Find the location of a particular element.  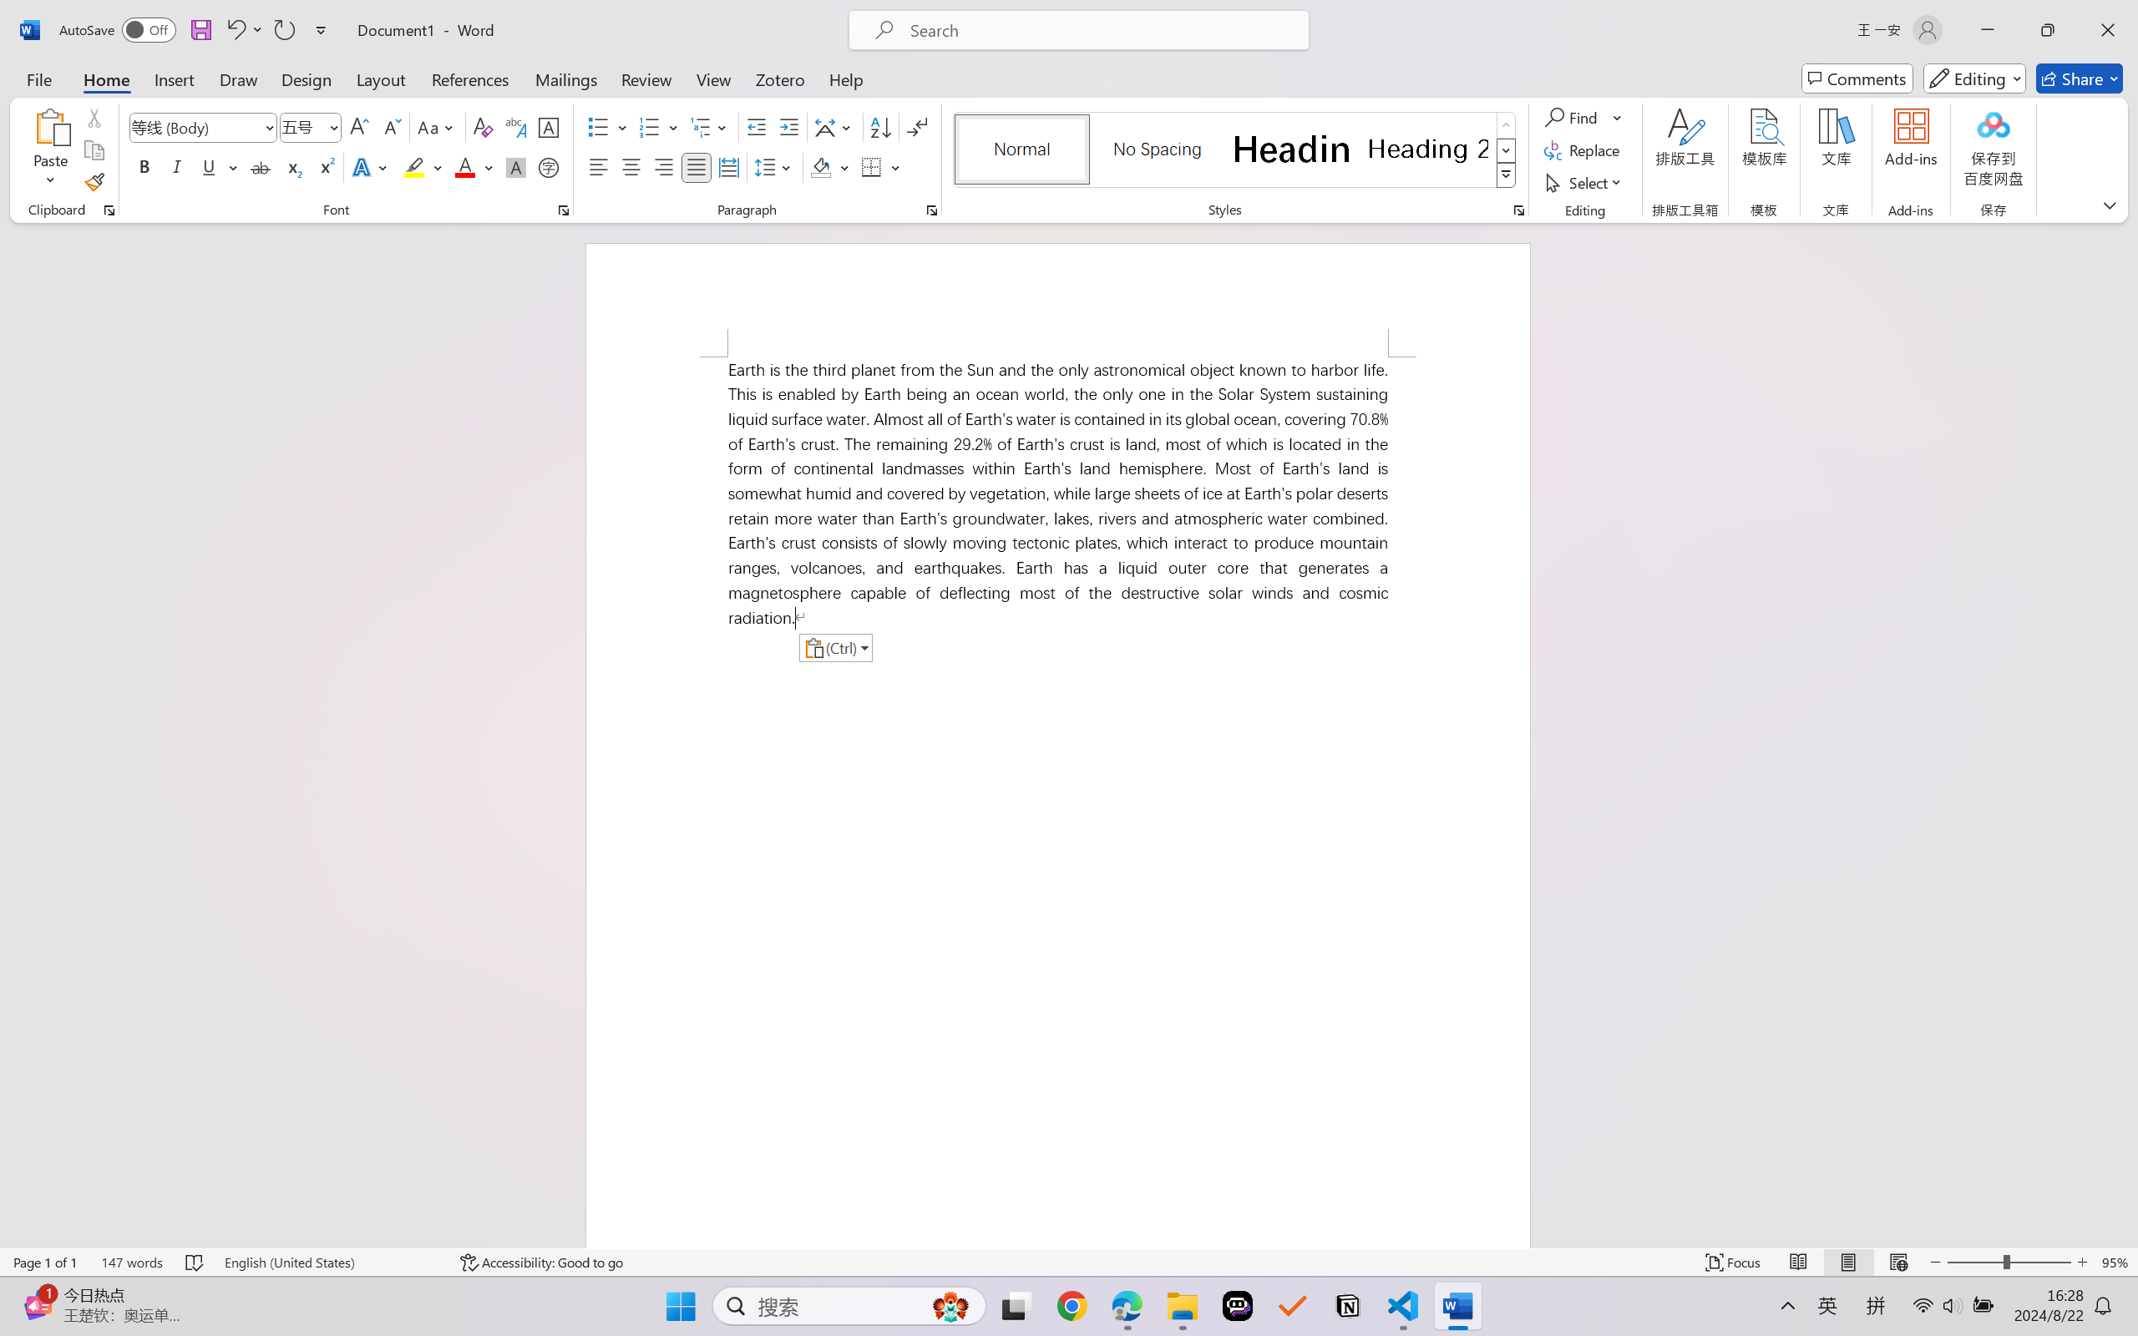

Enclose Characters... is located at coordinates (550, 167).